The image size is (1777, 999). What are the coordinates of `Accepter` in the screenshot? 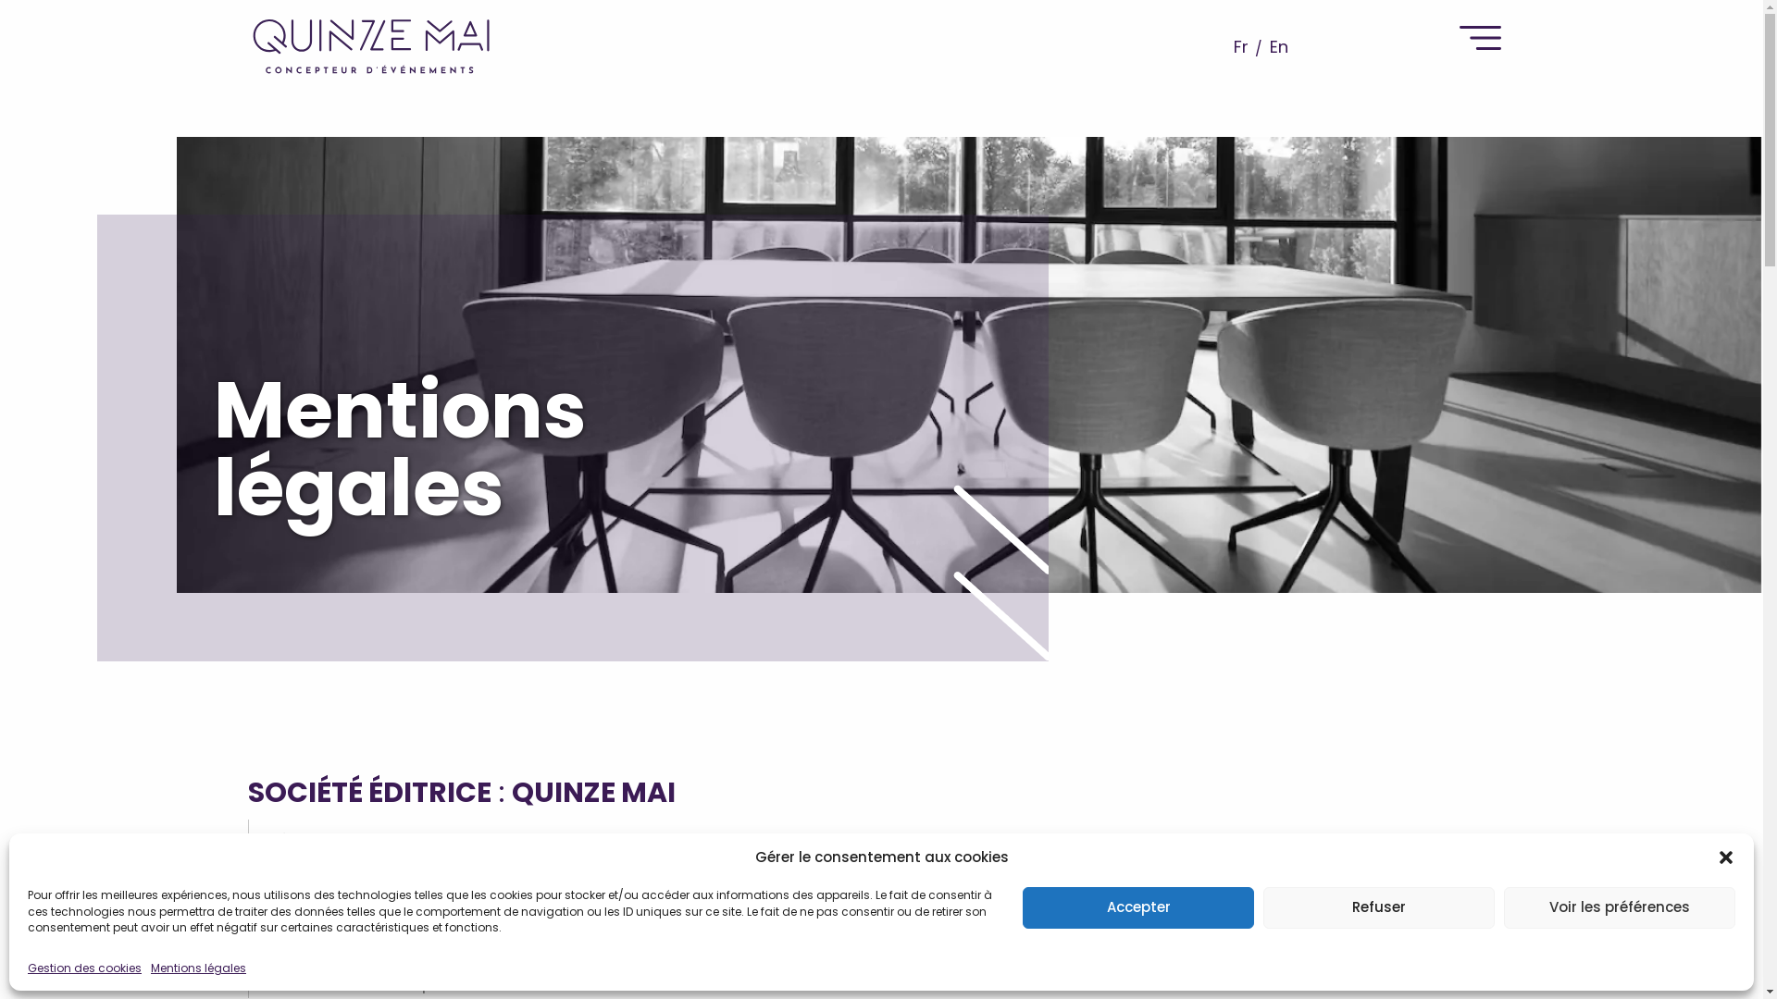 It's located at (1138, 906).